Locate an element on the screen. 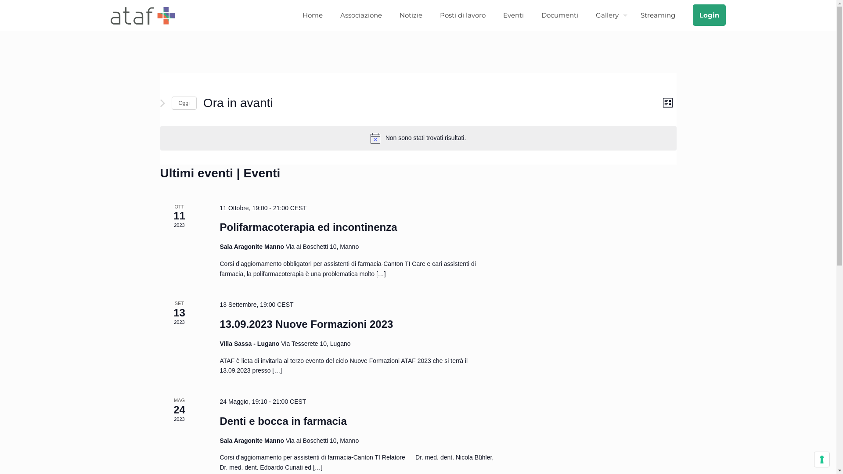  Posti di lavoro is located at coordinates (463, 15).